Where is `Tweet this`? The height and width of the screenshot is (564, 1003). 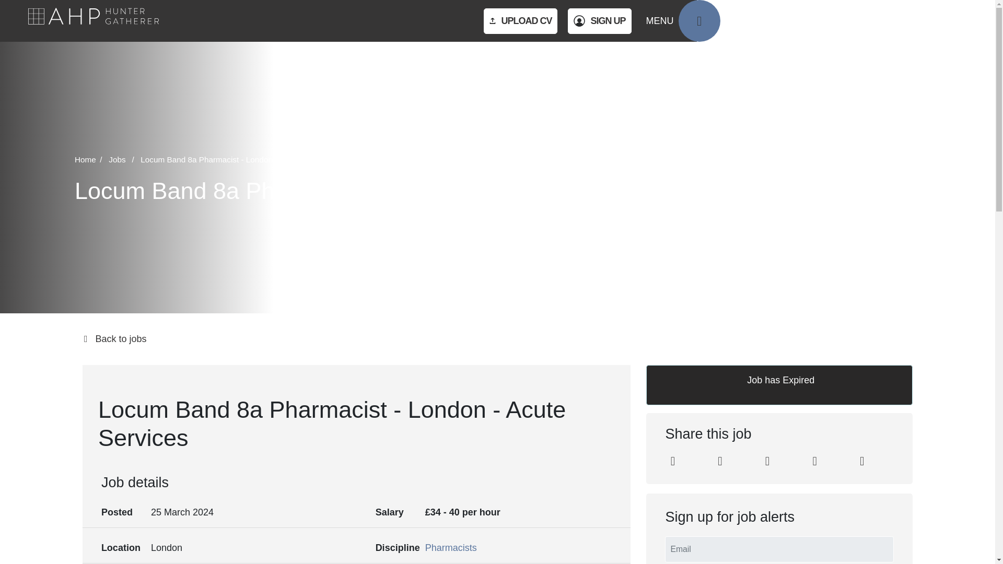
Tweet this is located at coordinates (720, 462).